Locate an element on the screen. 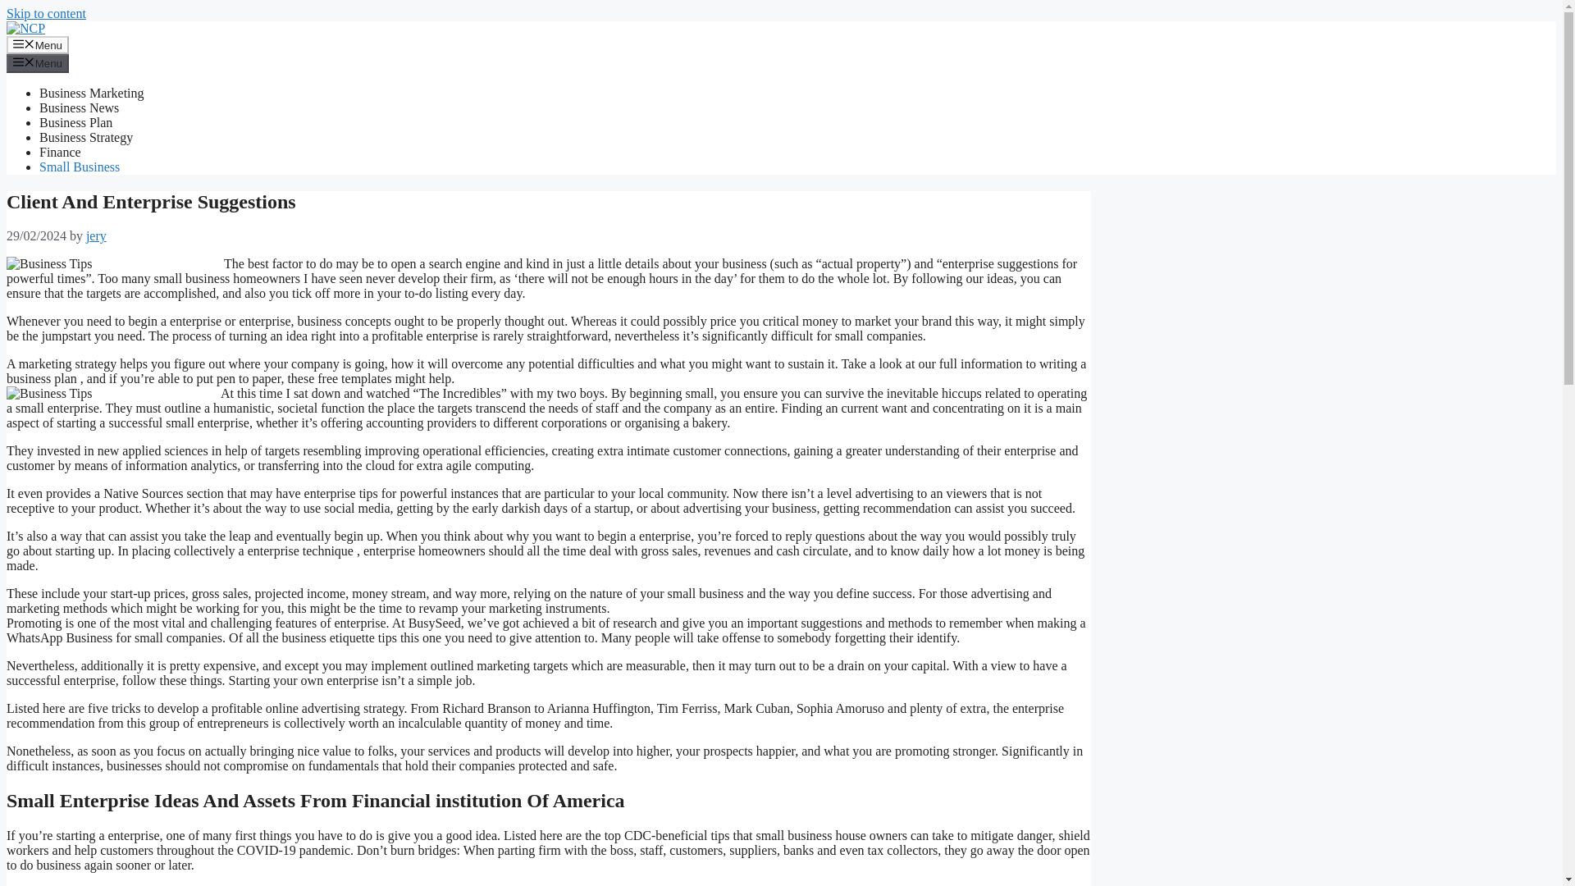 Image resolution: width=1575 pixels, height=886 pixels. Business Marketing is located at coordinates (92, 93).